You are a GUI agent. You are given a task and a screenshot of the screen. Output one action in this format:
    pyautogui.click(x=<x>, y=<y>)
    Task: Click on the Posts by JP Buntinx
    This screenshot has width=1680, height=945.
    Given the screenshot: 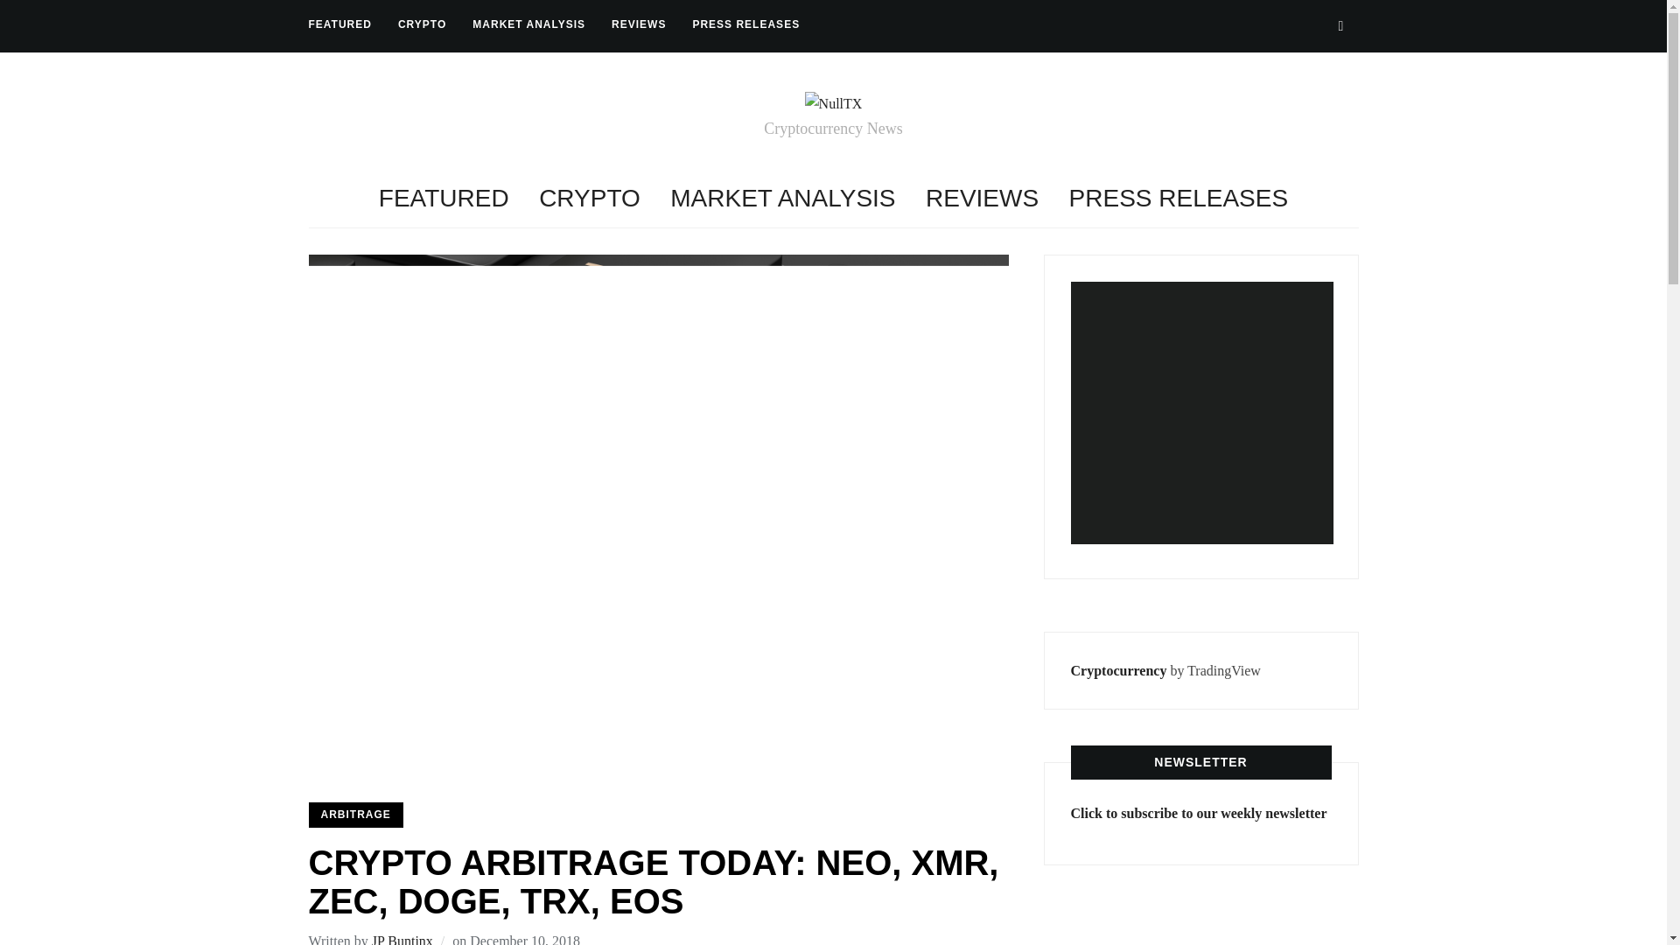 What is the action you would take?
    pyautogui.click(x=402, y=940)
    